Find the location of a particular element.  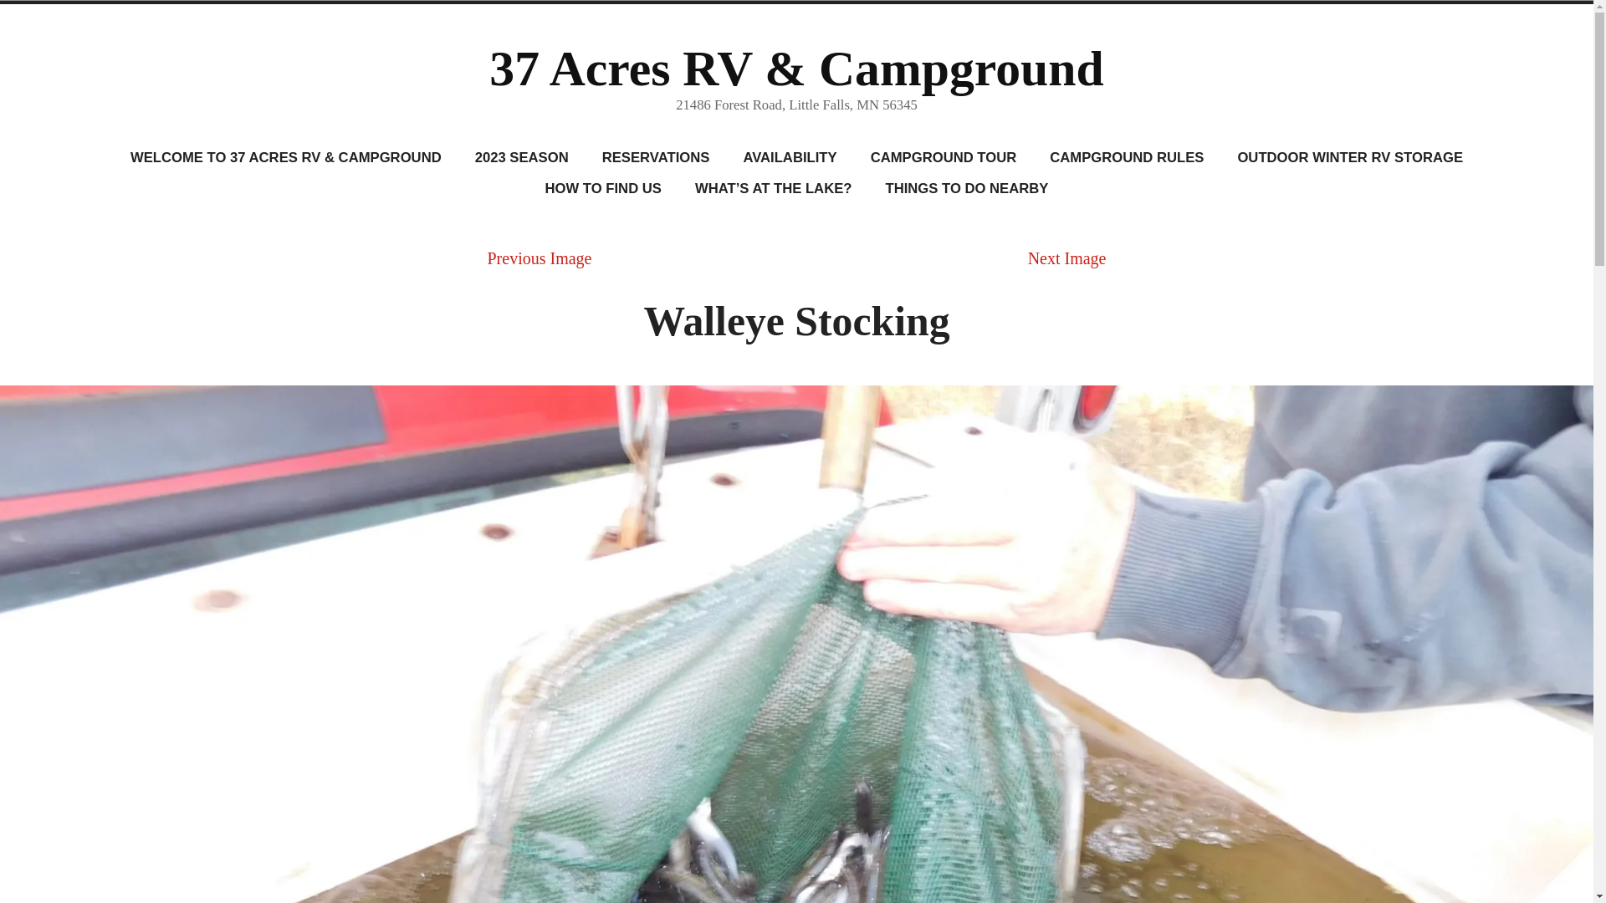

OUTDOOR WINTER RV STORAGE is located at coordinates (1350, 159).